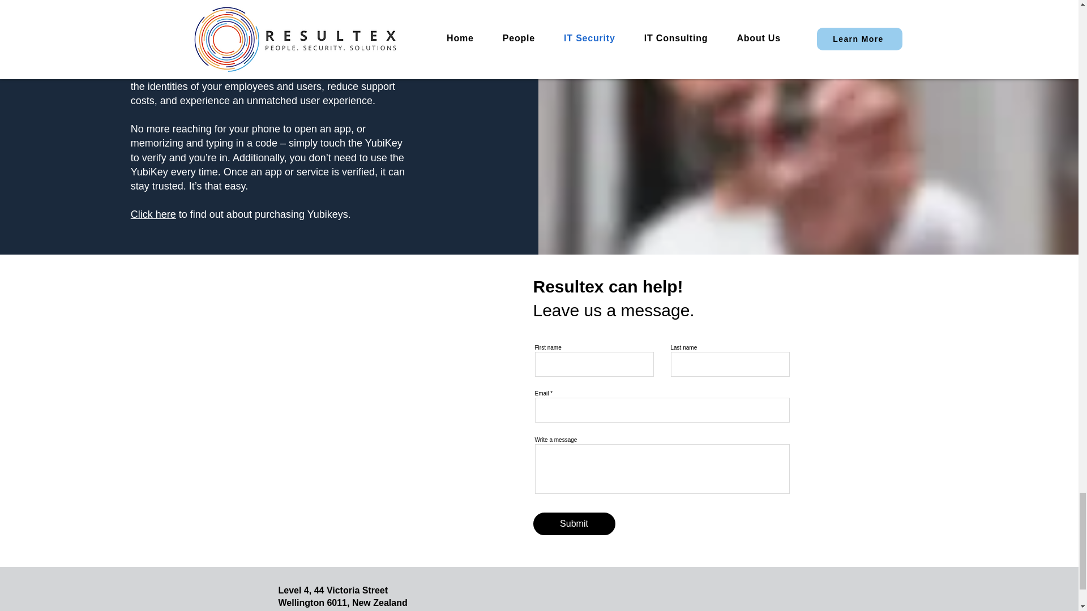 This screenshot has height=611, width=1087. What do you see at coordinates (169, 72) in the screenshot?
I see `YubiKey` at bounding box center [169, 72].